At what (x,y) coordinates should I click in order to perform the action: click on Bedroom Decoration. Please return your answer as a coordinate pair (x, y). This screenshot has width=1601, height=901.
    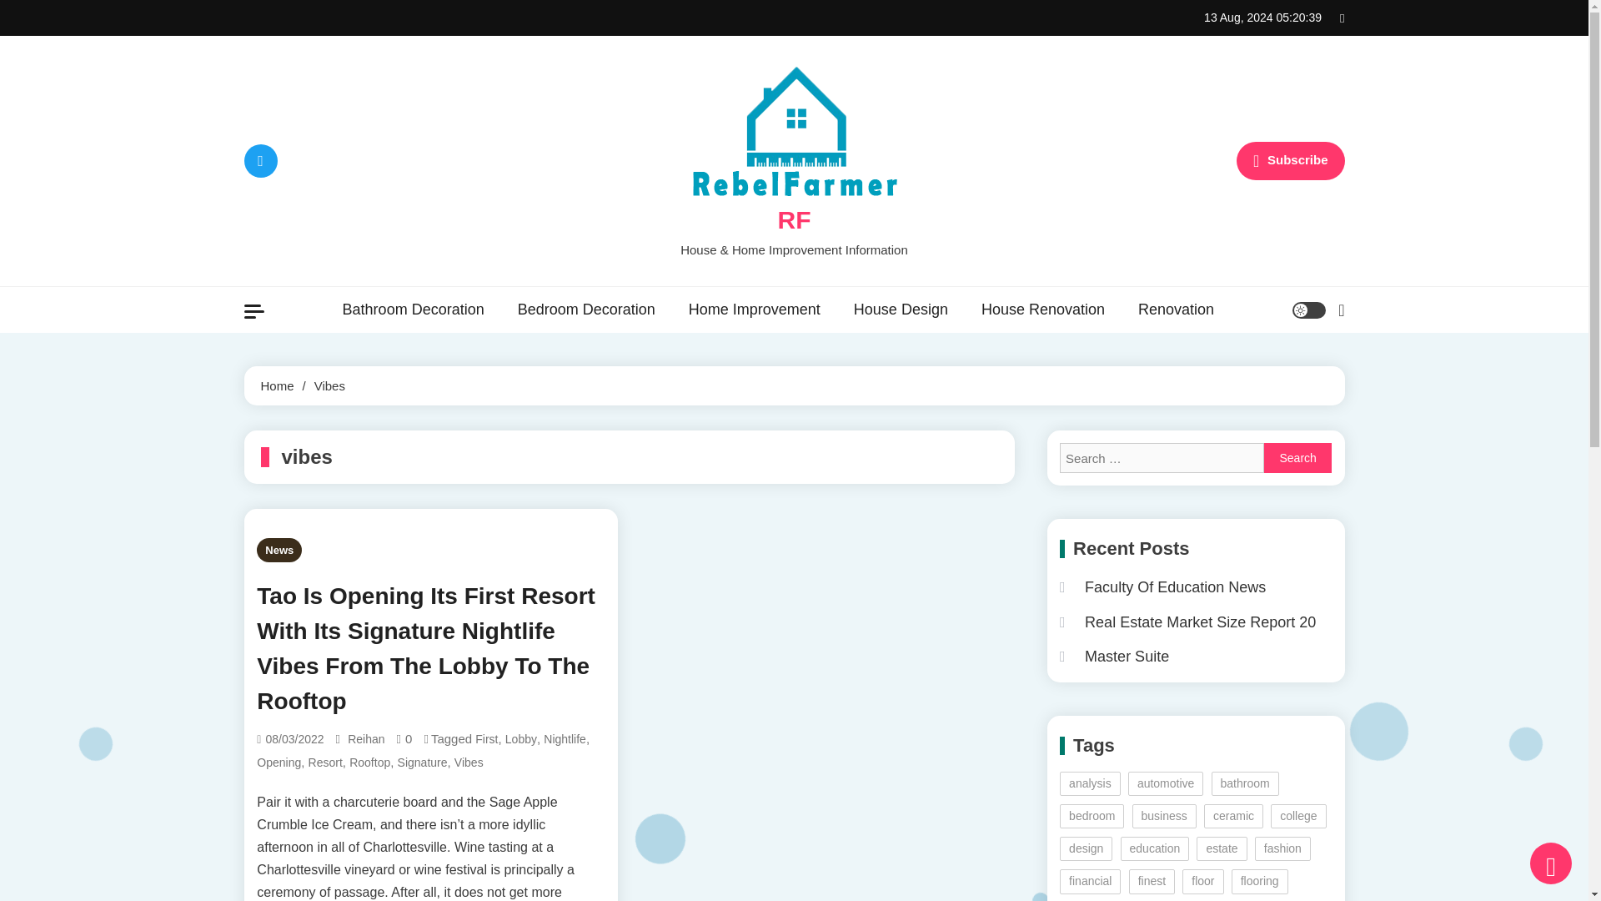
    Looking at the image, I should click on (586, 310).